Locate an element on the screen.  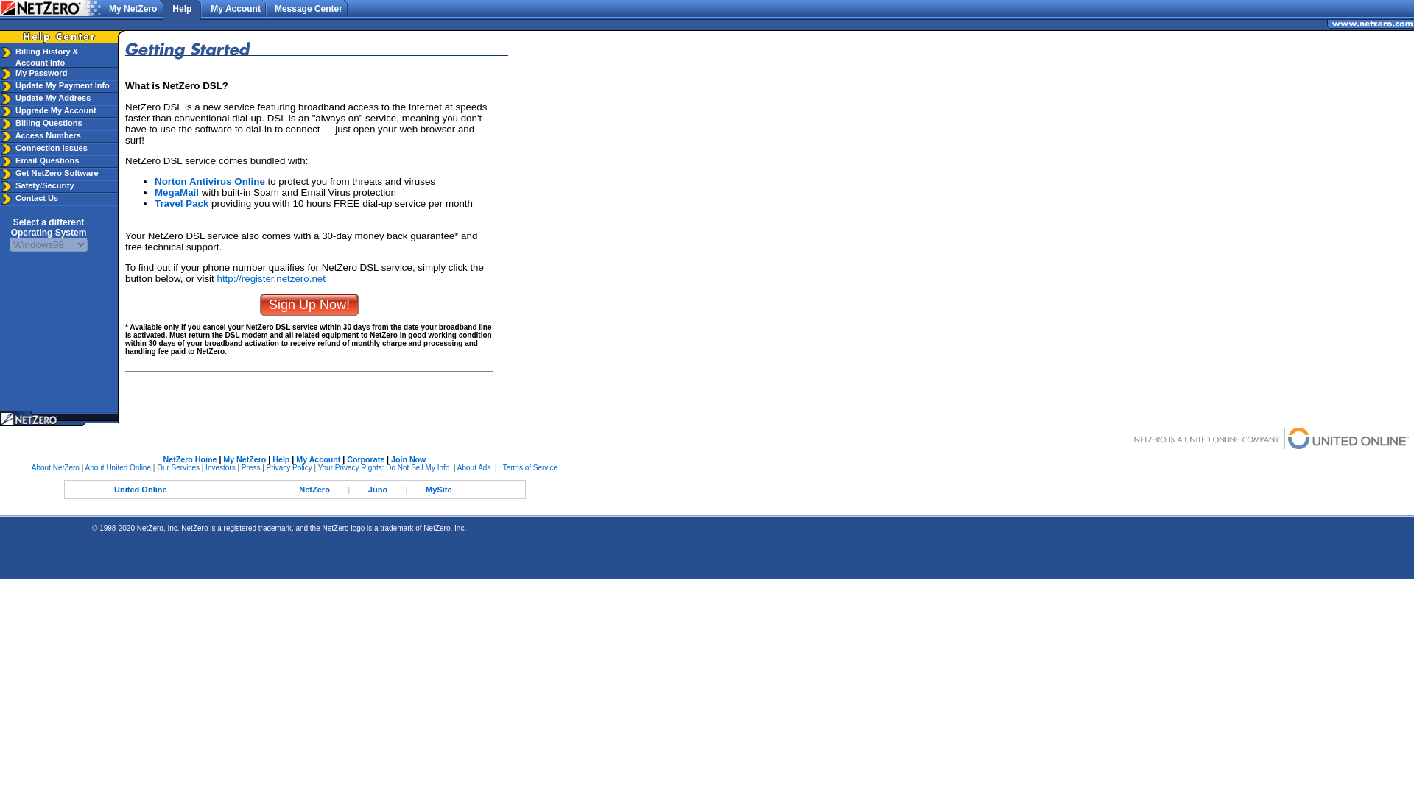
My NetZero is located at coordinates (137, 9).